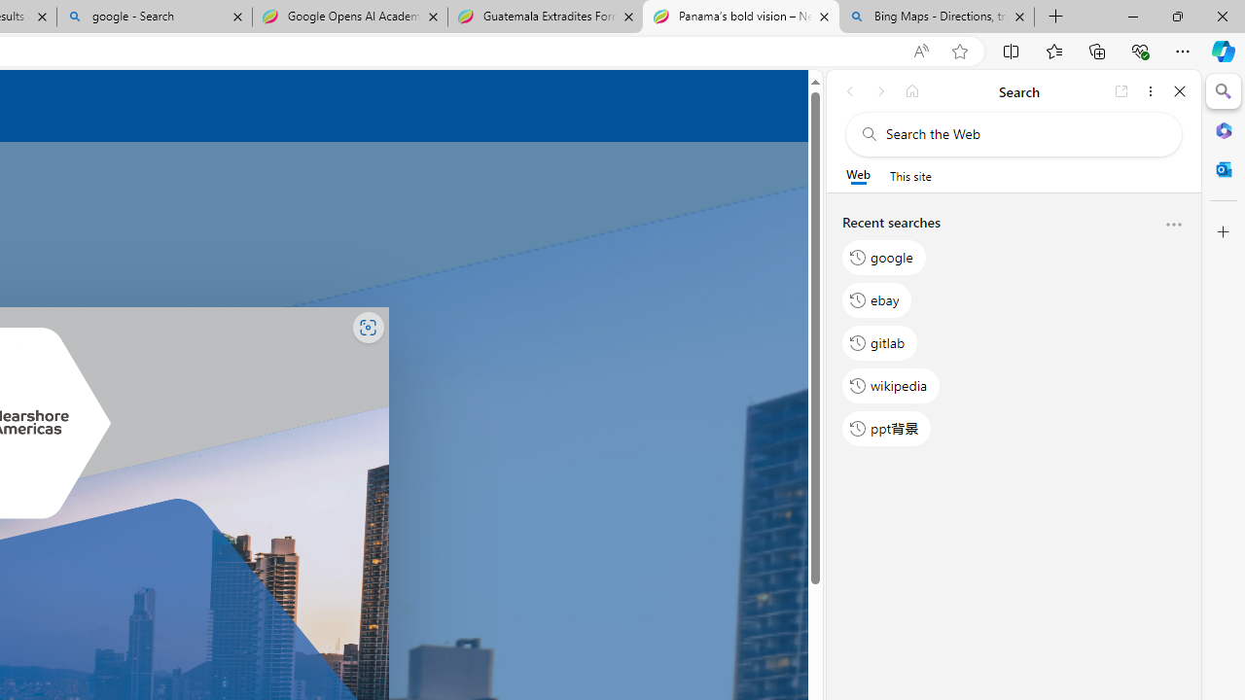 The image size is (1245, 700). What do you see at coordinates (880, 342) in the screenshot?
I see `gitlab` at bounding box center [880, 342].